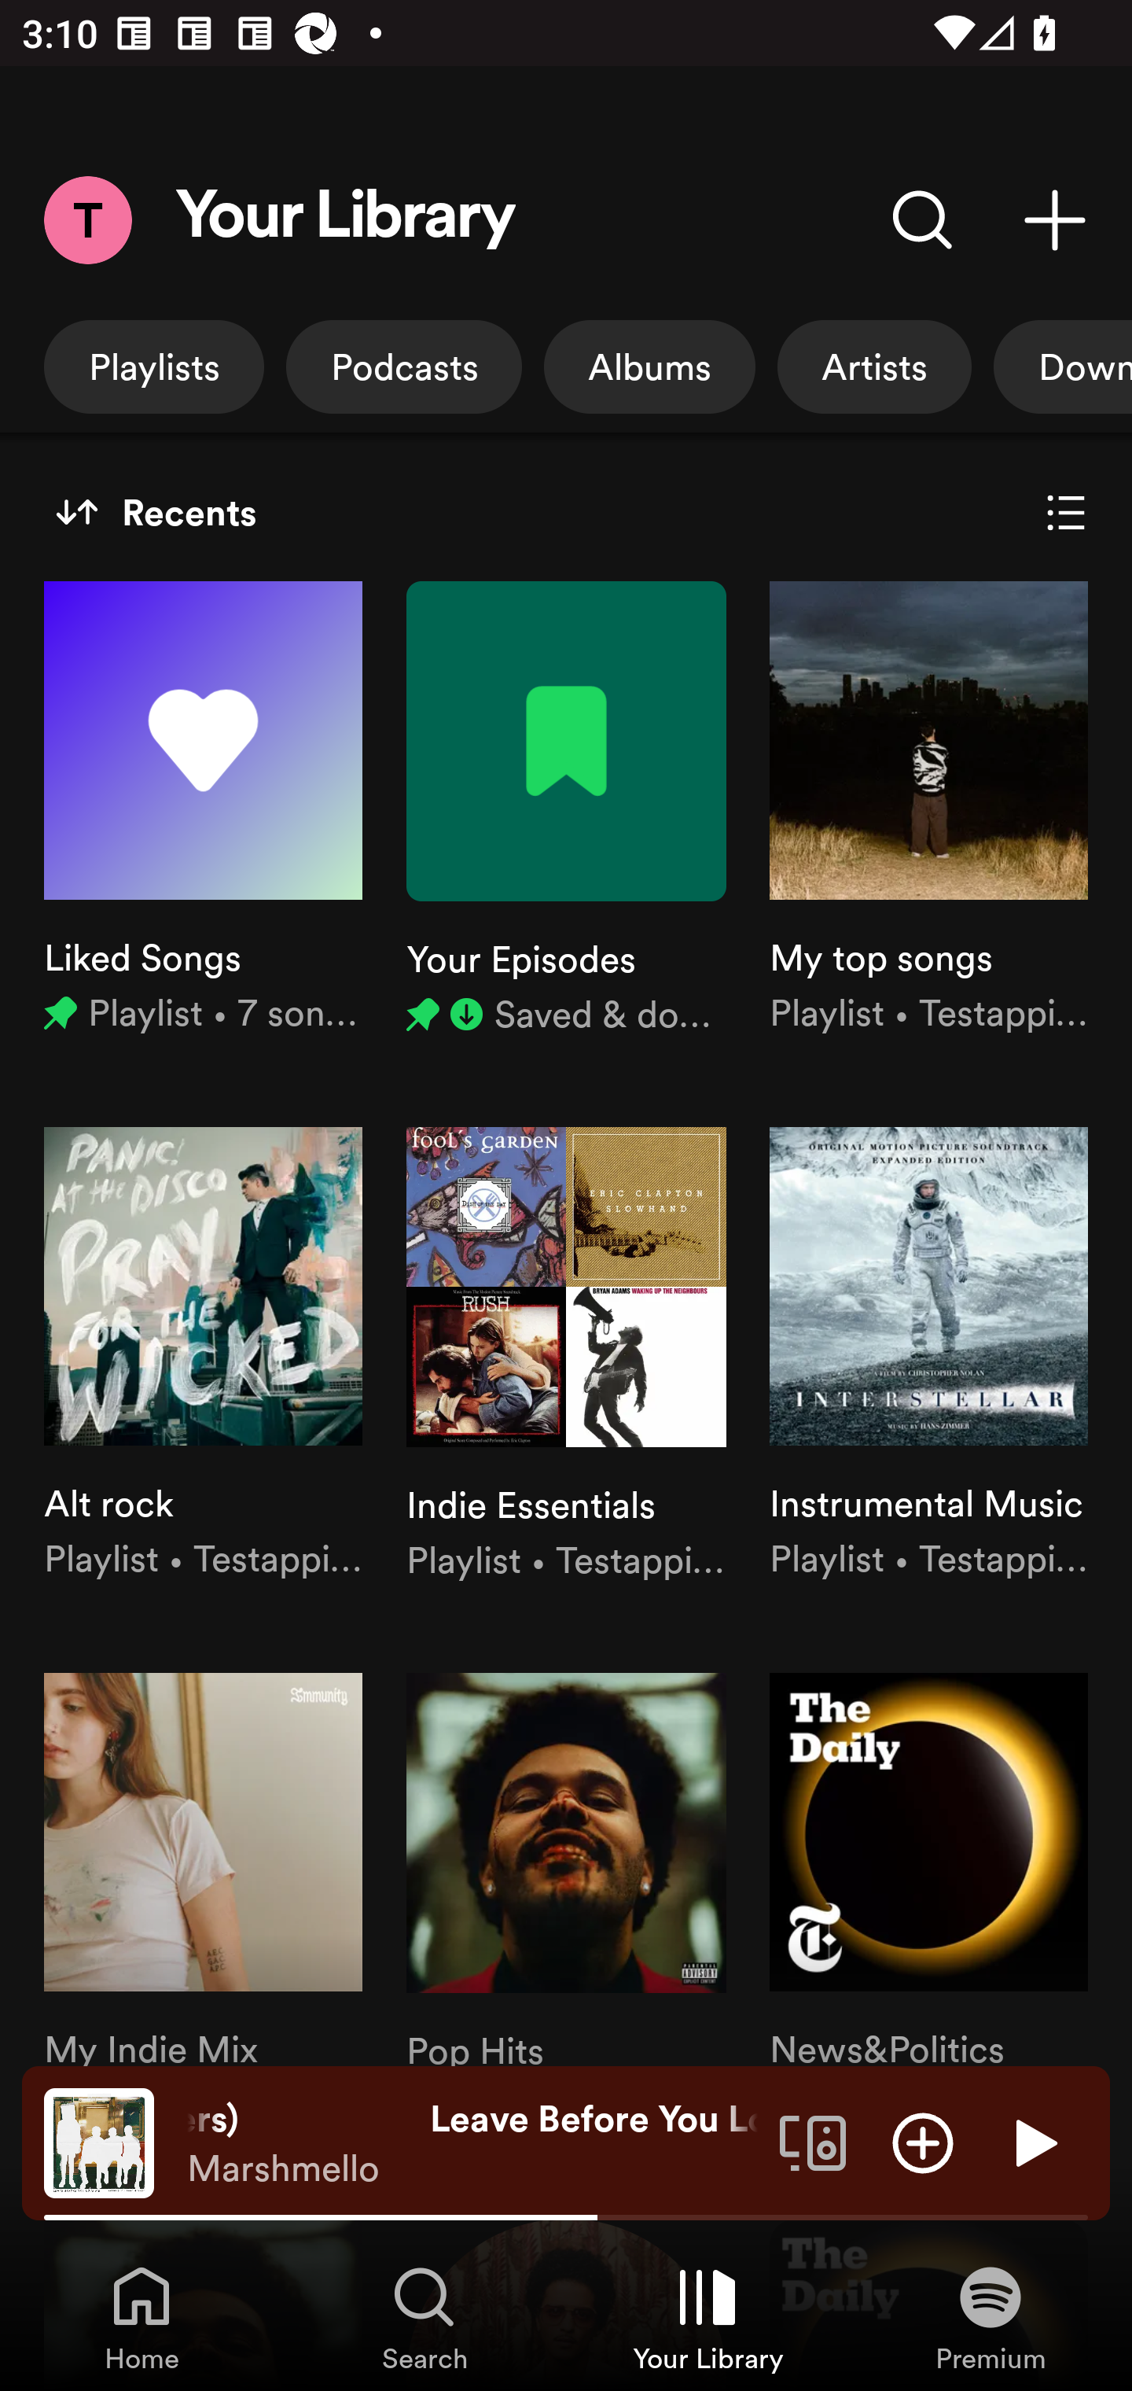 The width and height of the screenshot is (1132, 2391). Describe the element at coordinates (404, 367) in the screenshot. I see `Podcasts, show only podcasts.` at that location.